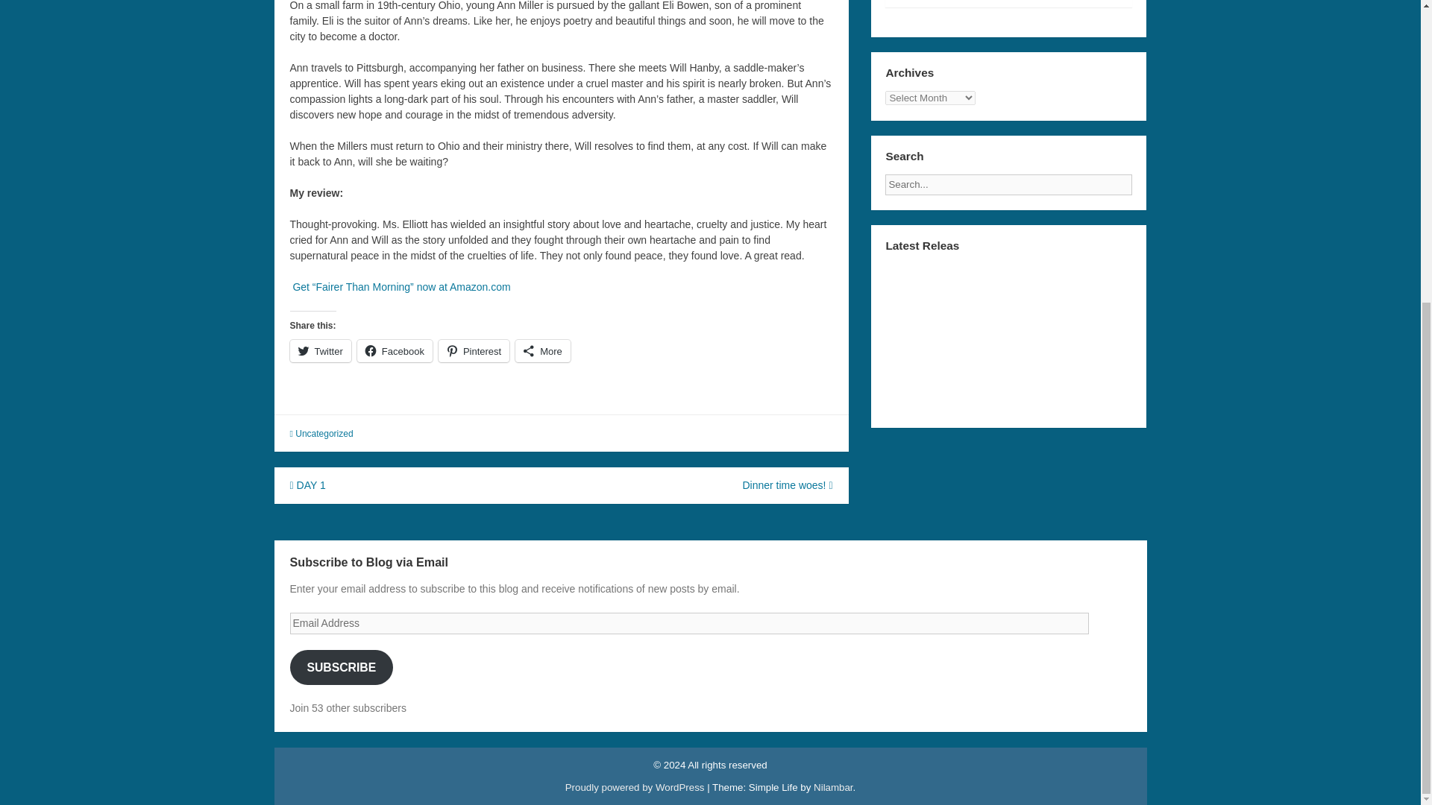  What do you see at coordinates (319, 350) in the screenshot?
I see `Click to share on Twitter` at bounding box center [319, 350].